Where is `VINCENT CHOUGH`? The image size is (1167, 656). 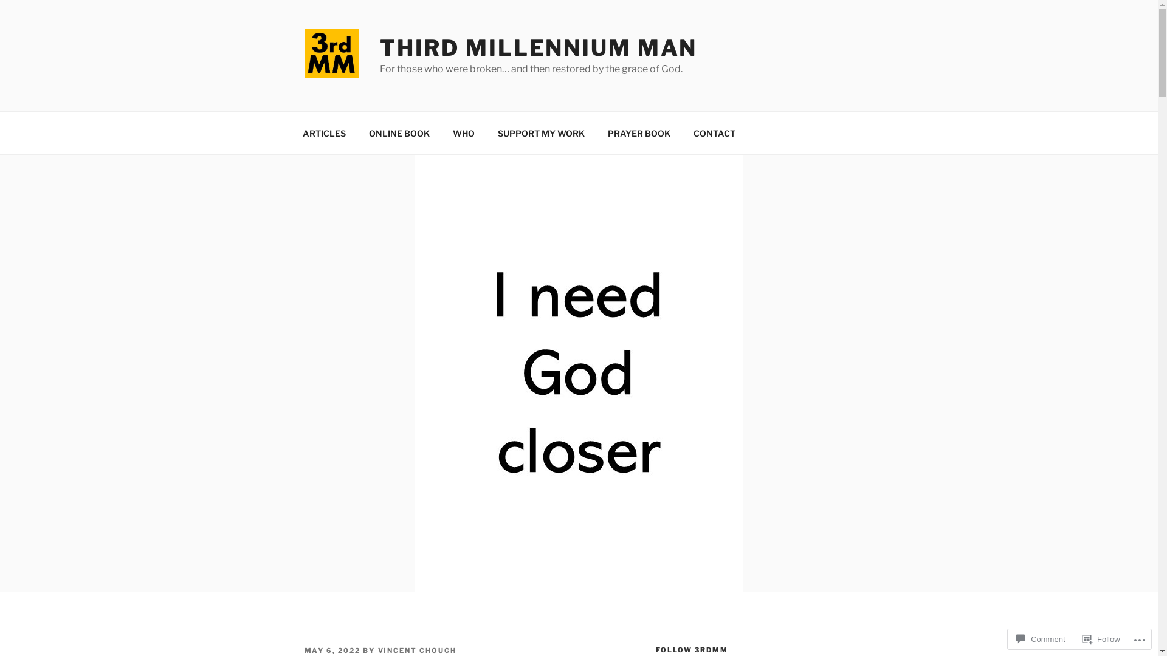
VINCENT CHOUGH is located at coordinates (418, 651).